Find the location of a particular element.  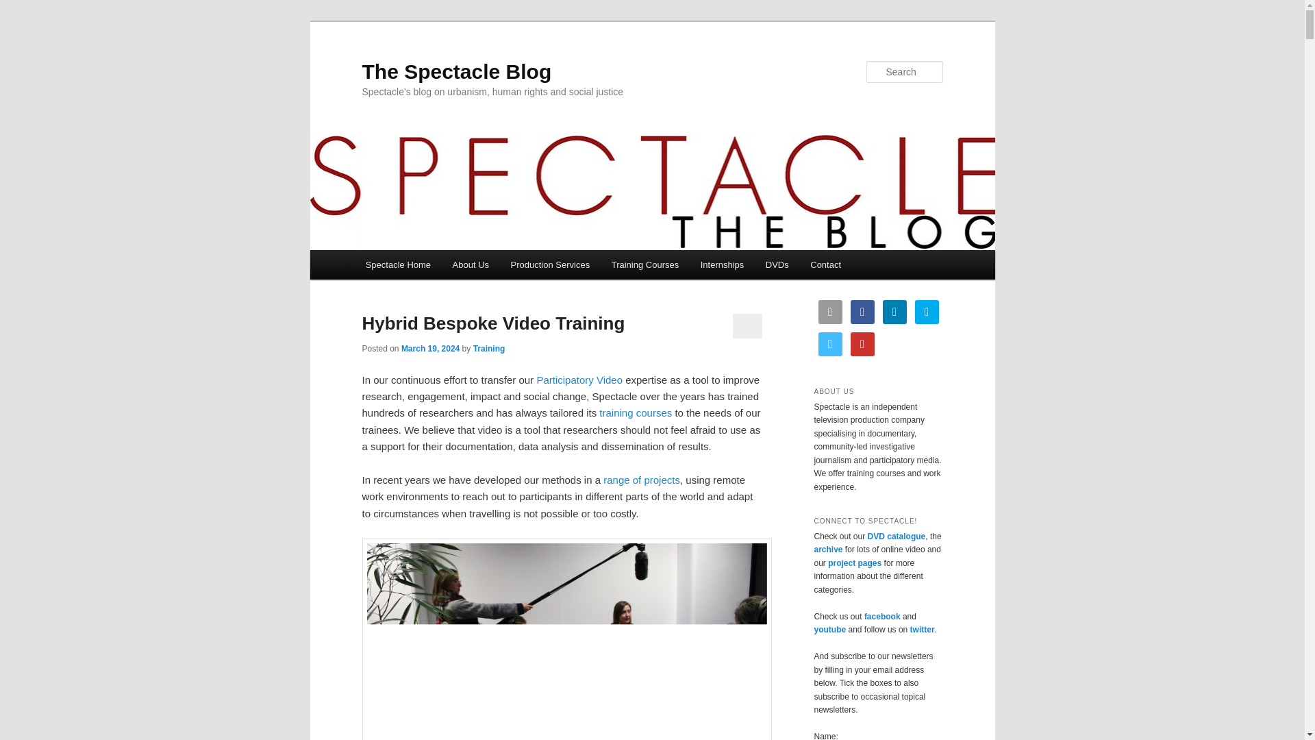

Participatory Video is located at coordinates (579, 380).